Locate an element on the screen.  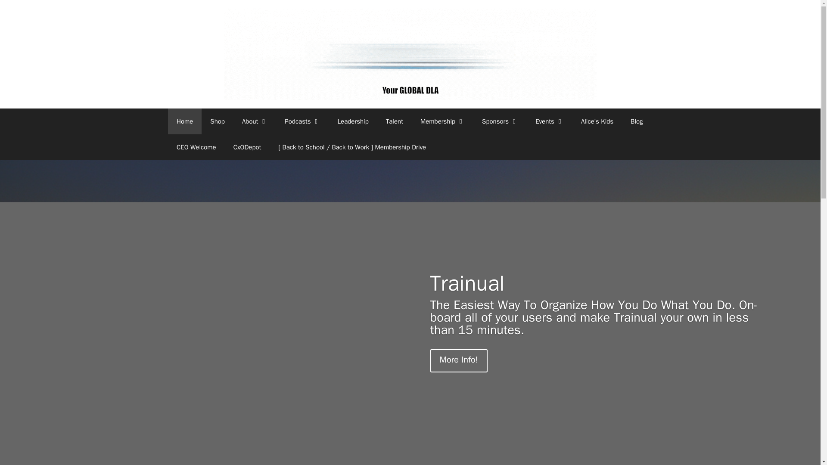
CxODepot is located at coordinates (247, 147).